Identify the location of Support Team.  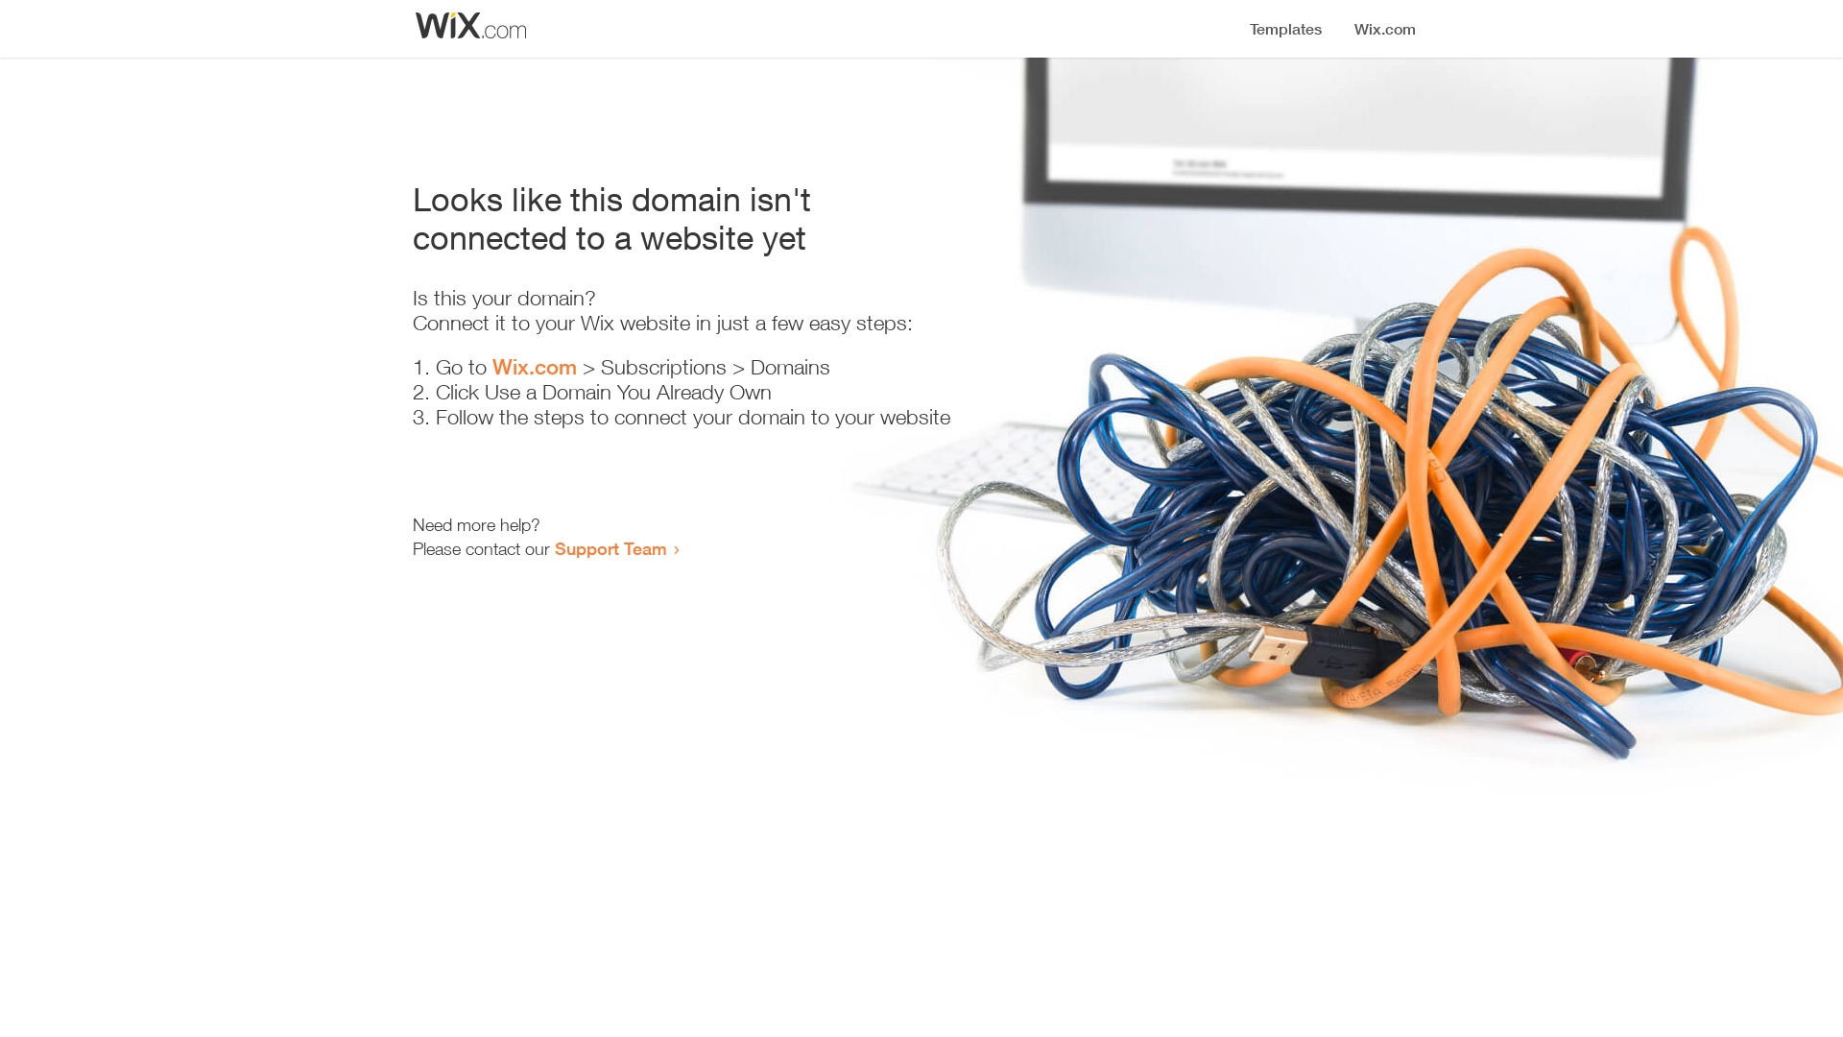
(610, 548).